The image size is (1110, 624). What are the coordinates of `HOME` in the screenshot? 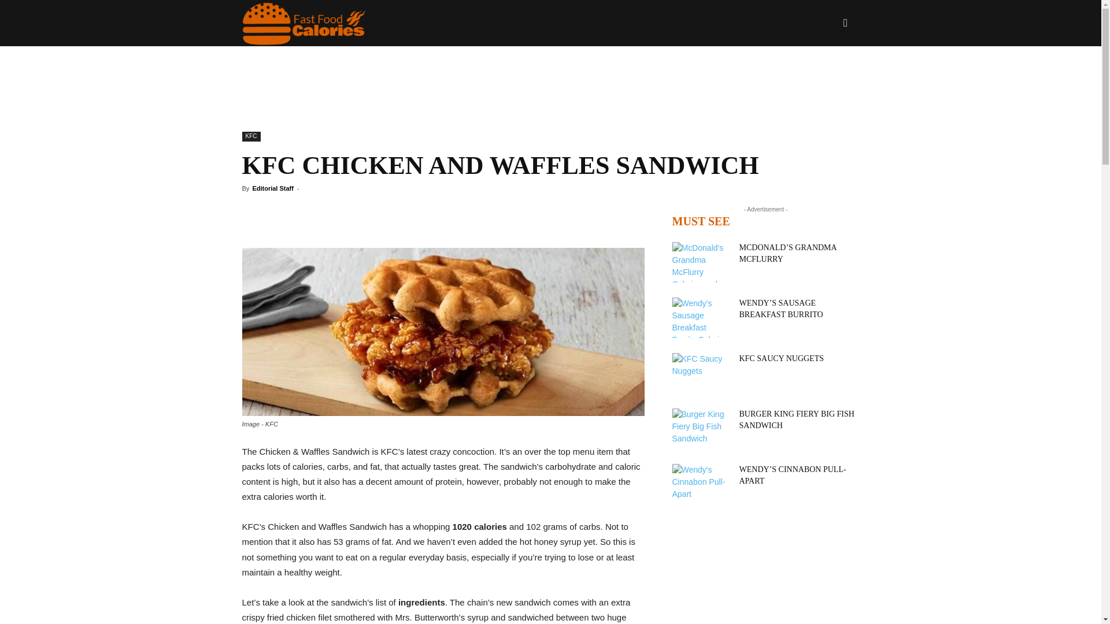 It's located at (363, 69).